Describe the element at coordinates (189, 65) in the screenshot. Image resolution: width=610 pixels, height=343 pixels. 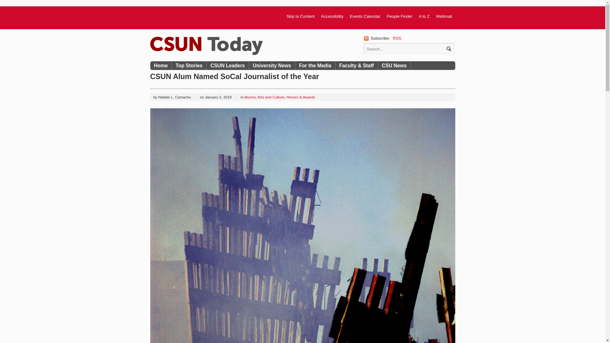
I see `Top Stories` at that location.